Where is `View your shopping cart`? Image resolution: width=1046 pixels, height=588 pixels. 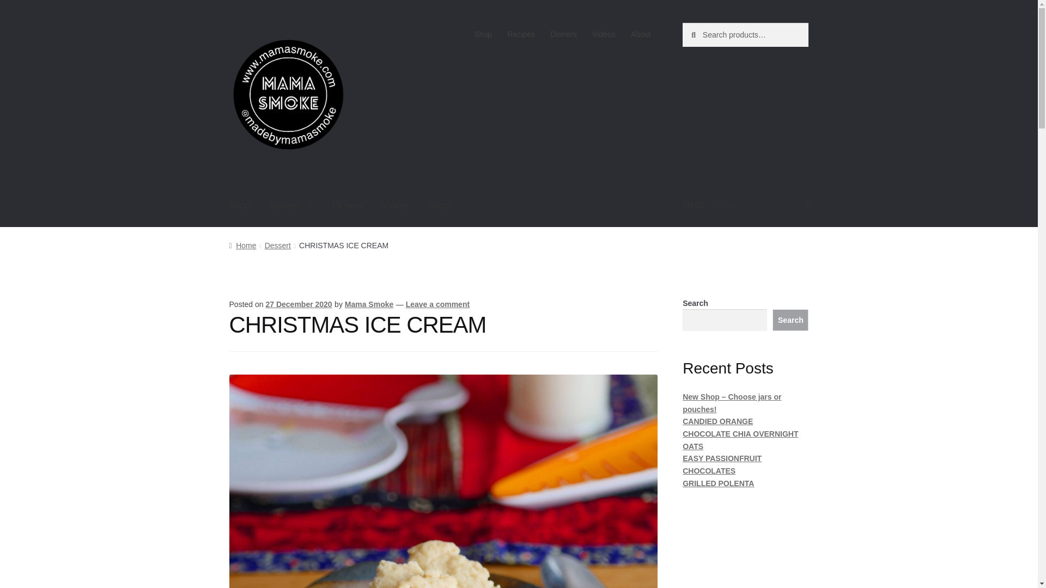 View your shopping cart is located at coordinates (745, 206).